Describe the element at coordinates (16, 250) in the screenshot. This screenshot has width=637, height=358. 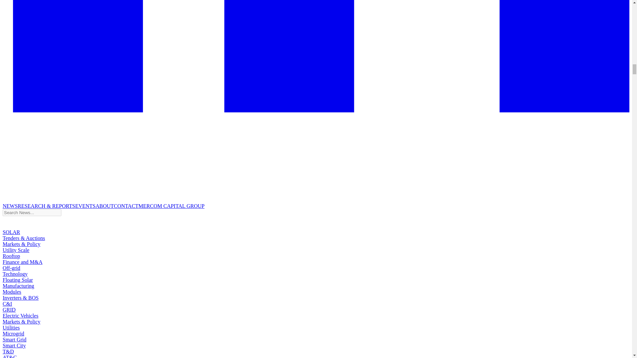
I see `Utility Scale` at that location.